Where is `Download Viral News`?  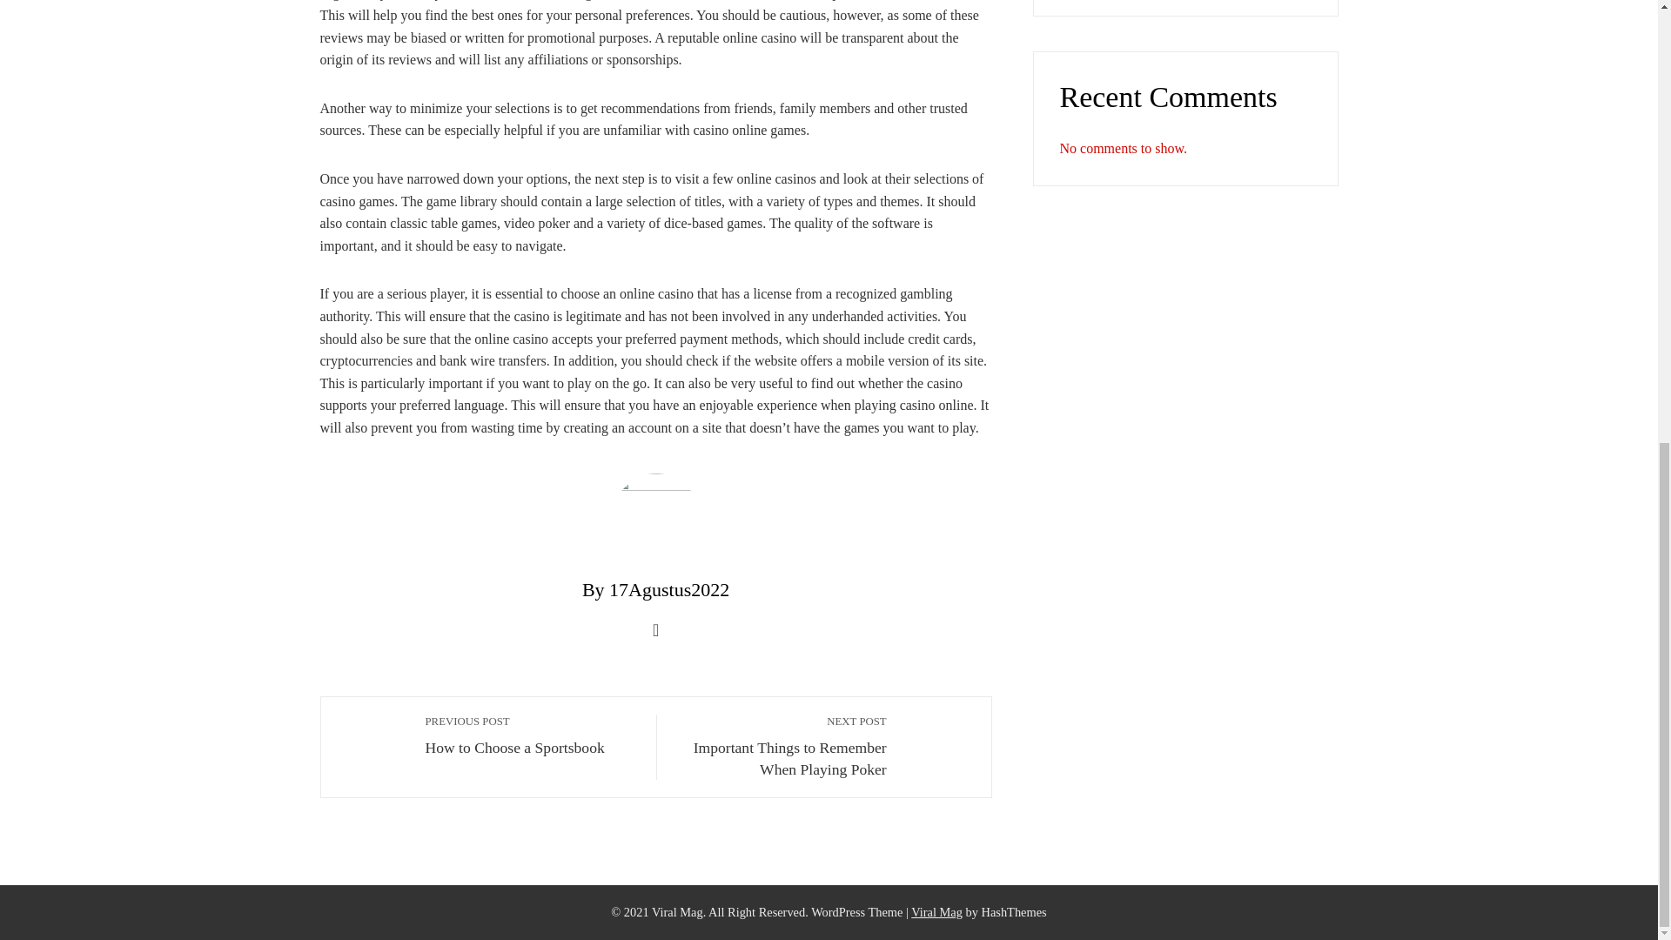 Download Viral News is located at coordinates (936, 912).